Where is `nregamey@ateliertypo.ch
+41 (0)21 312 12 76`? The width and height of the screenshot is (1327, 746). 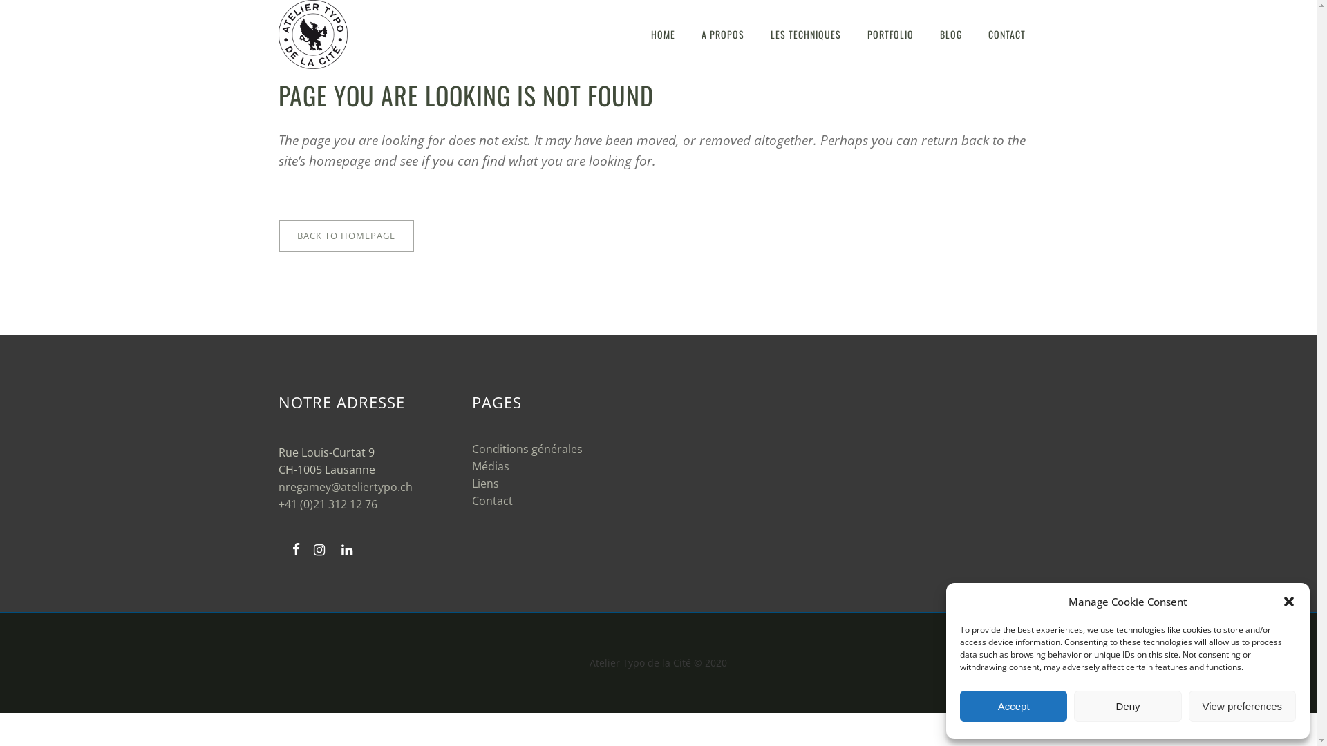
nregamey@ateliertypo.ch
+41 (0)21 312 12 76 is located at coordinates (368, 507).